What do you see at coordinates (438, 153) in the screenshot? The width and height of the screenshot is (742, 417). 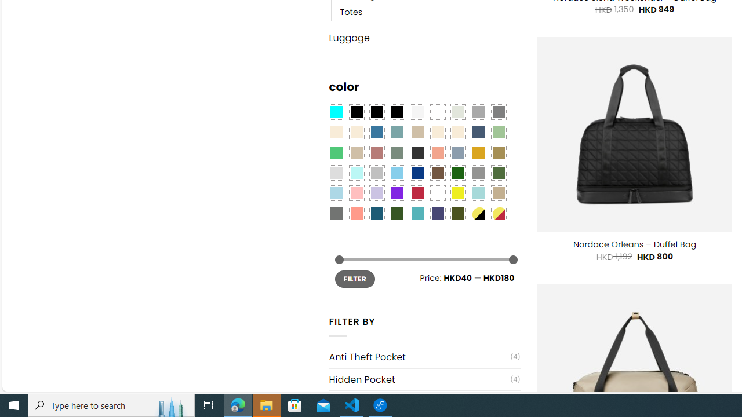 I see `Coral` at bounding box center [438, 153].